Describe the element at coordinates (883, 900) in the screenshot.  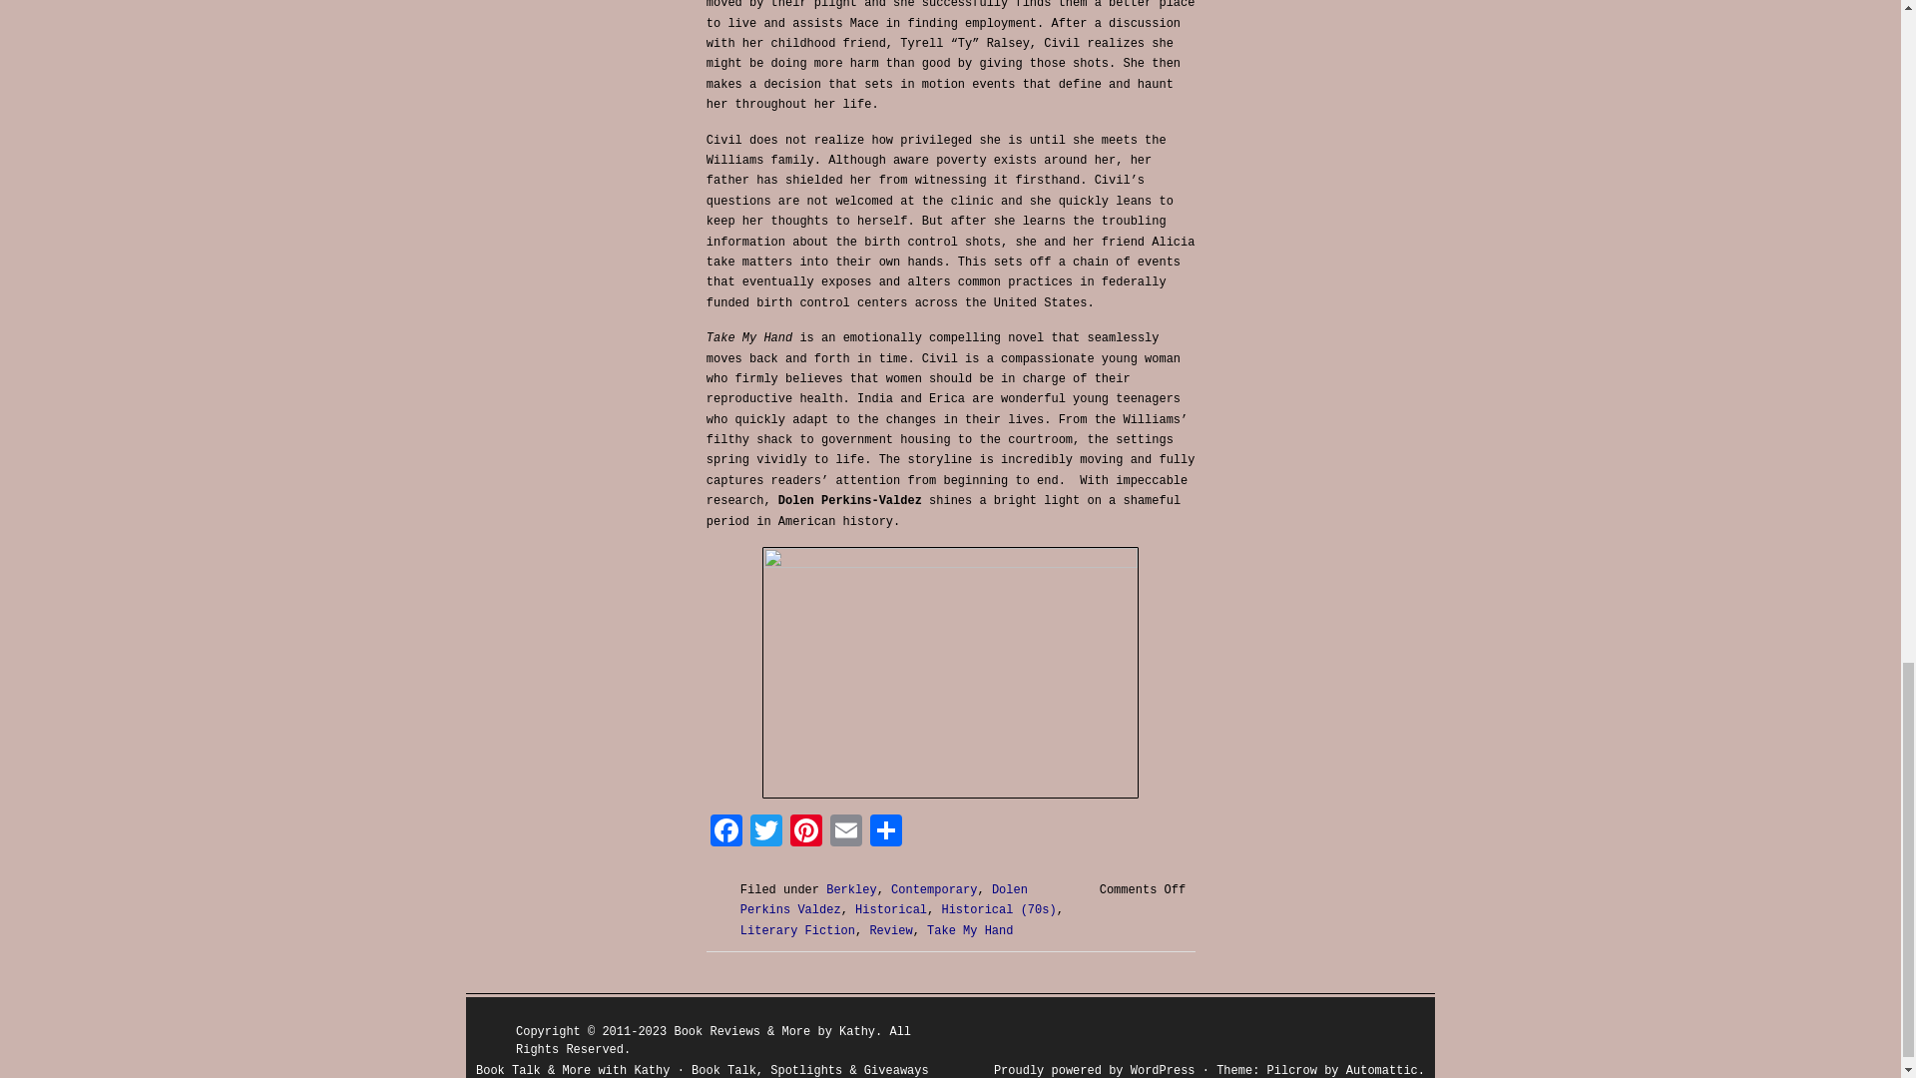
I see `Dolen Perkins Valdez` at that location.